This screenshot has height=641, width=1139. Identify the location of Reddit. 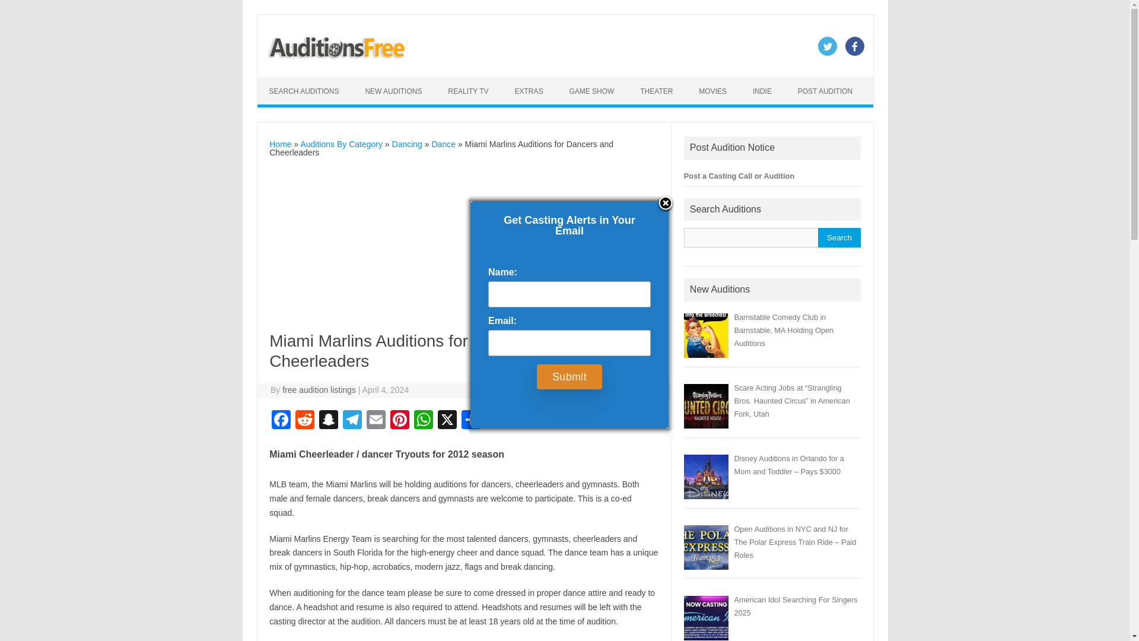
(304, 421).